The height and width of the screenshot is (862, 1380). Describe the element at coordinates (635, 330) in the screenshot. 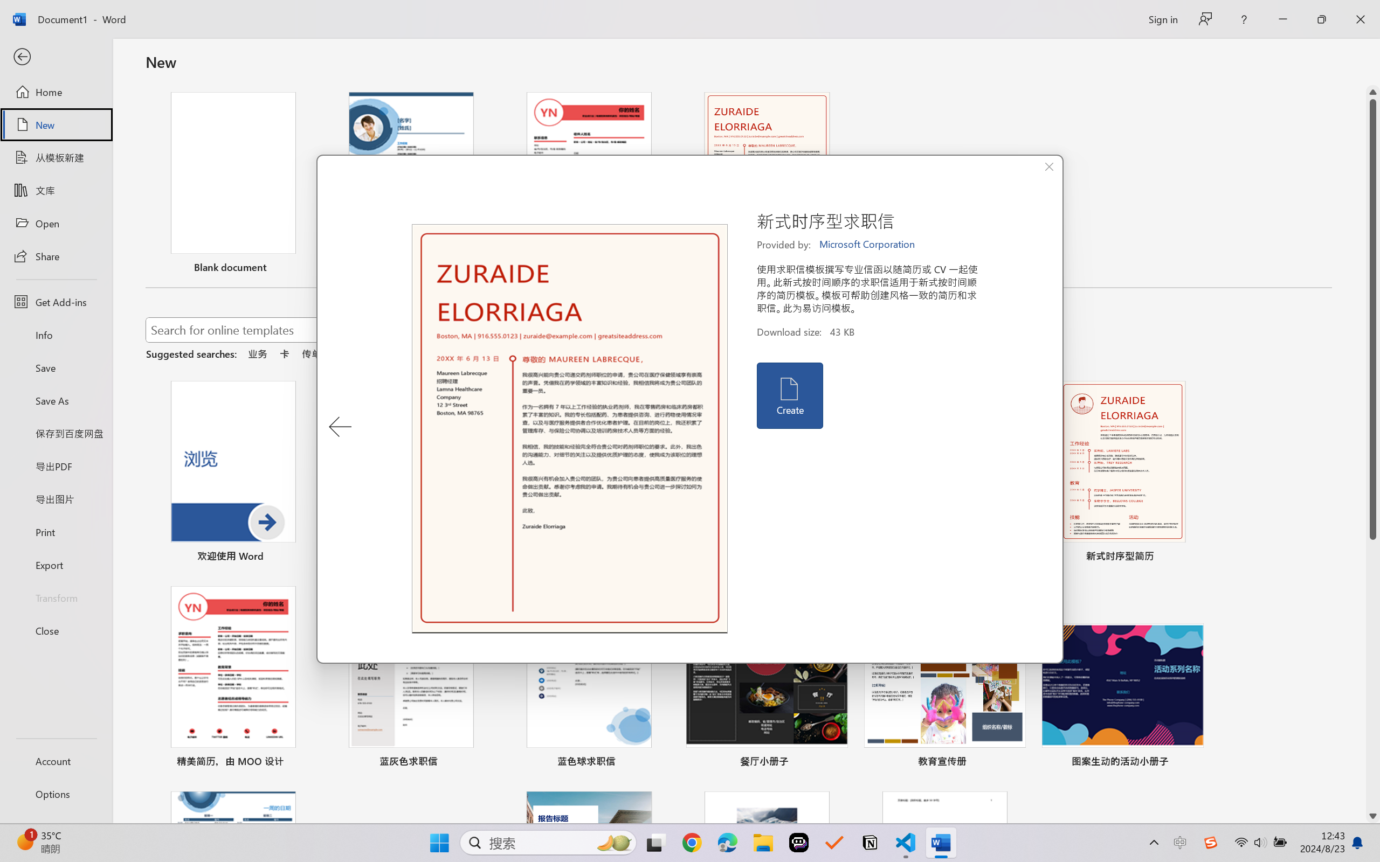

I see `Start searching` at that location.